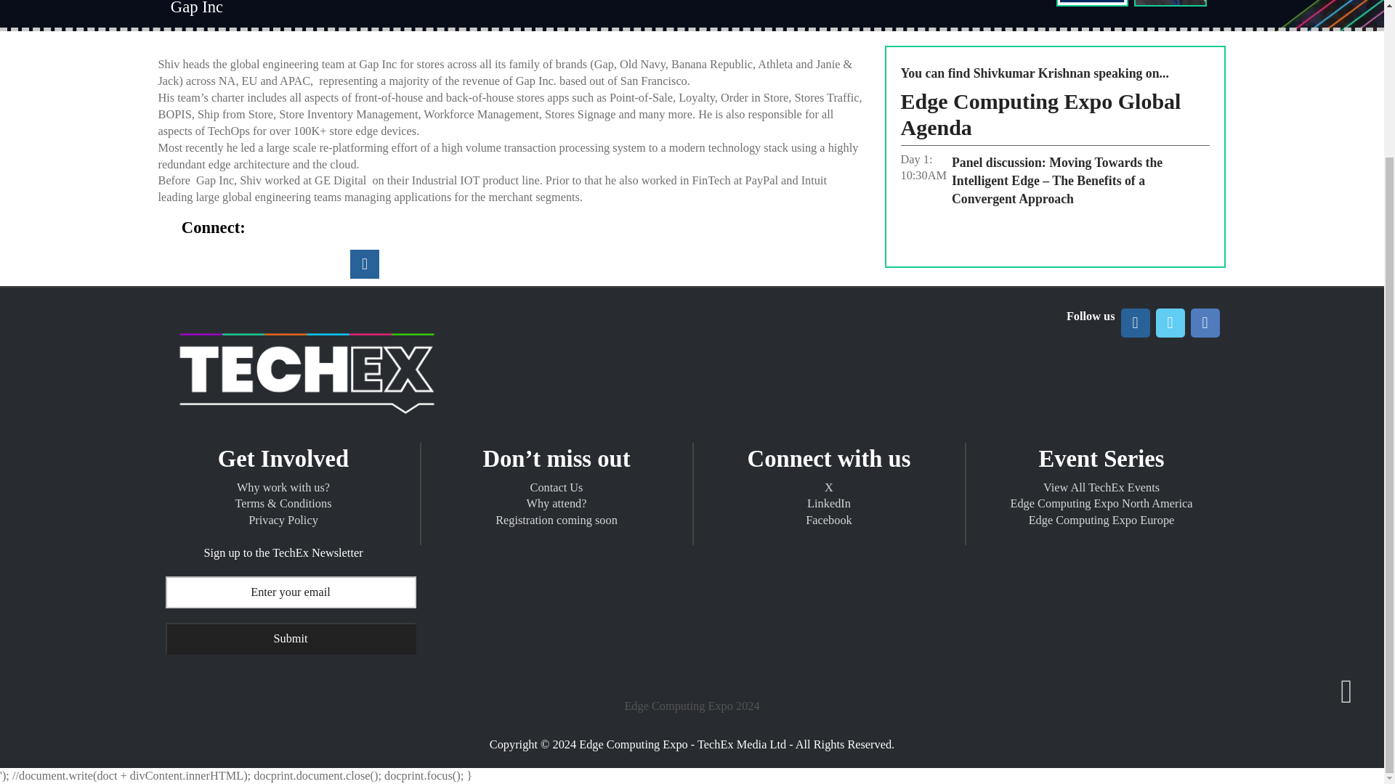 This screenshot has height=784, width=1395. What do you see at coordinates (1170, 323) in the screenshot?
I see `Twitter` at bounding box center [1170, 323].